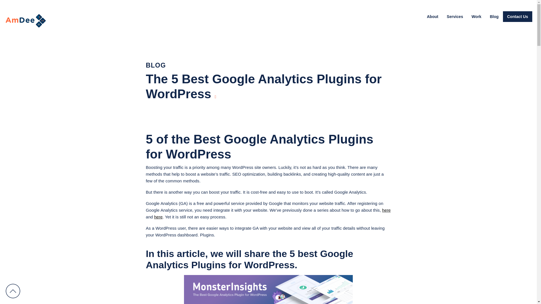  Describe the element at coordinates (432, 16) in the screenshot. I see `About` at that location.